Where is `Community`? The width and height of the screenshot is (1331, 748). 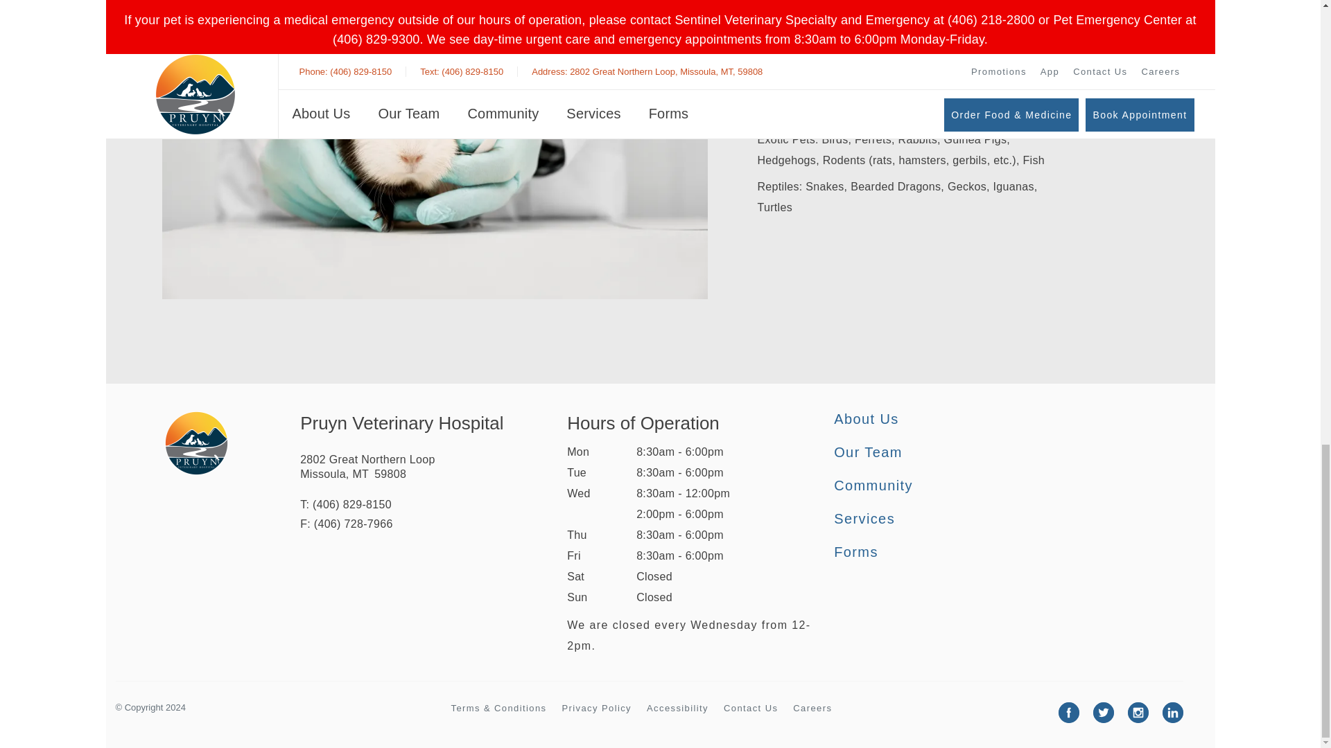
Community is located at coordinates (873, 513).